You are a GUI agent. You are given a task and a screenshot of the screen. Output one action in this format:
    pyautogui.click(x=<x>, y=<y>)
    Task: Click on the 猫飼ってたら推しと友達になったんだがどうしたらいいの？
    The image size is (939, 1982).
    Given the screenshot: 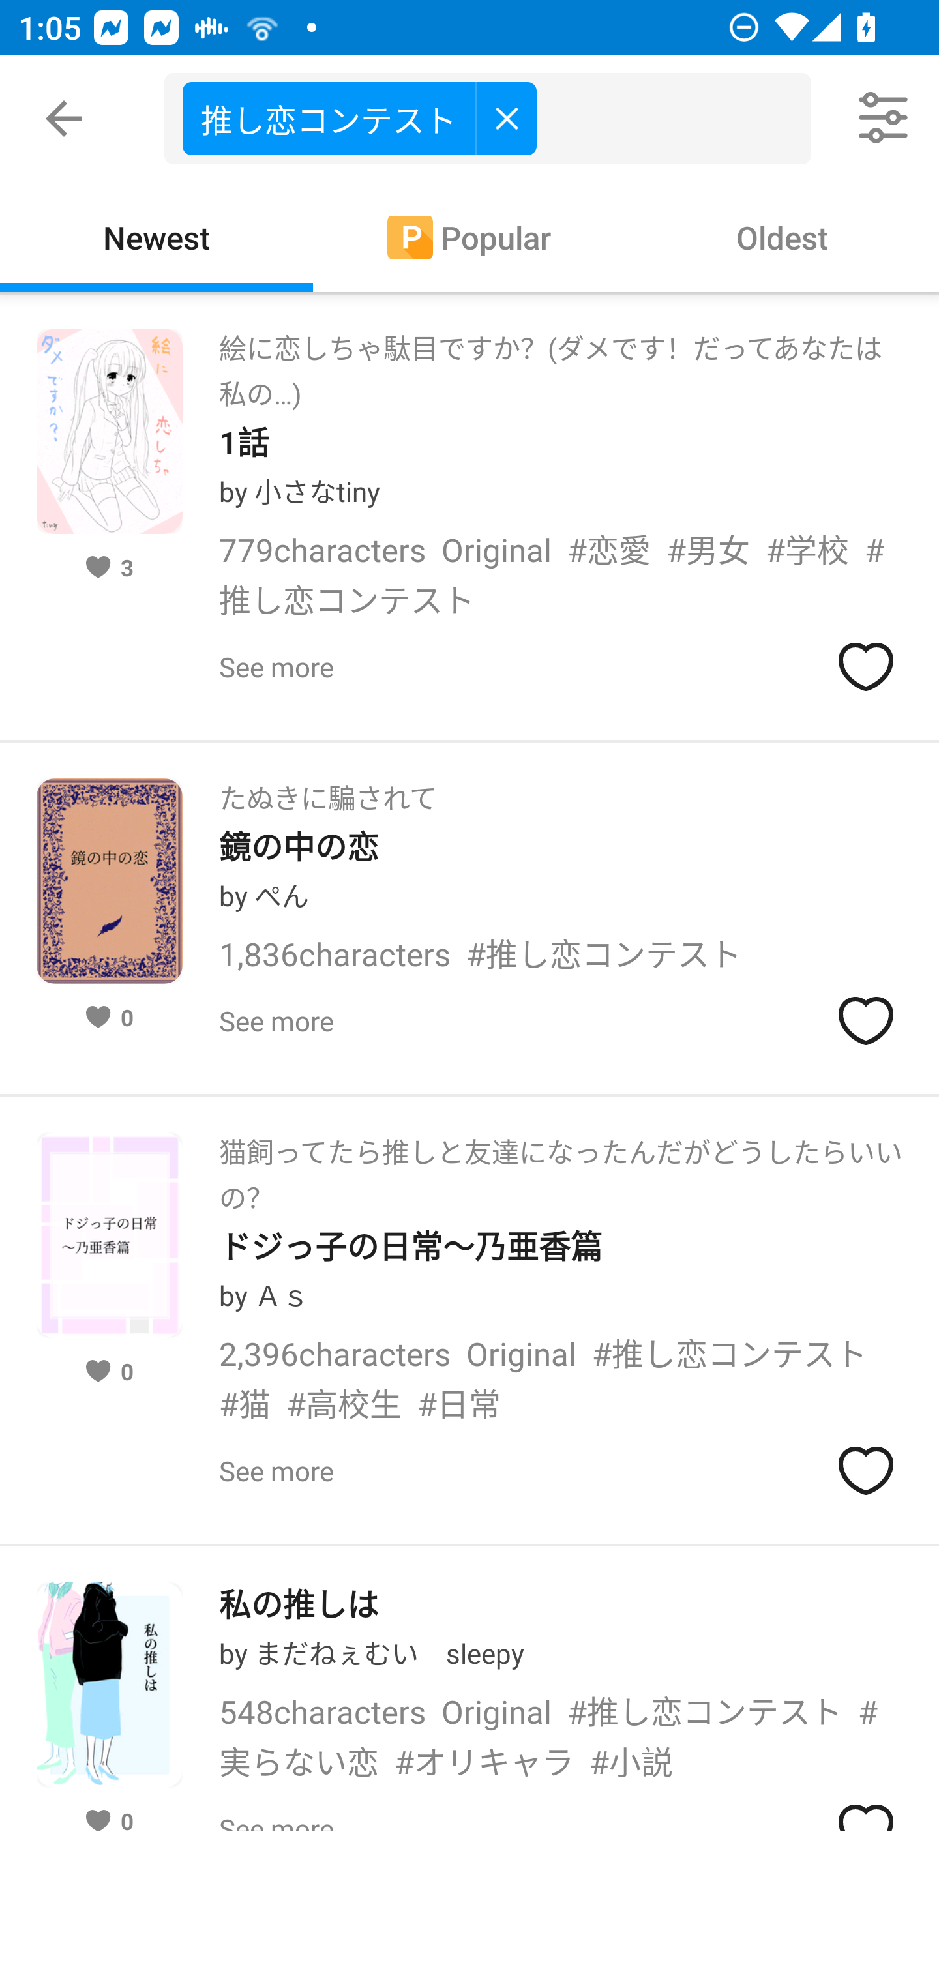 What is the action you would take?
    pyautogui.click(x=561, y=1167)
    